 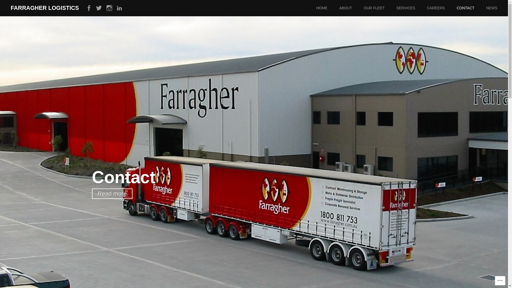 I want to click on FARRAGHER LOGISTICS, so click(x=45, y=8).